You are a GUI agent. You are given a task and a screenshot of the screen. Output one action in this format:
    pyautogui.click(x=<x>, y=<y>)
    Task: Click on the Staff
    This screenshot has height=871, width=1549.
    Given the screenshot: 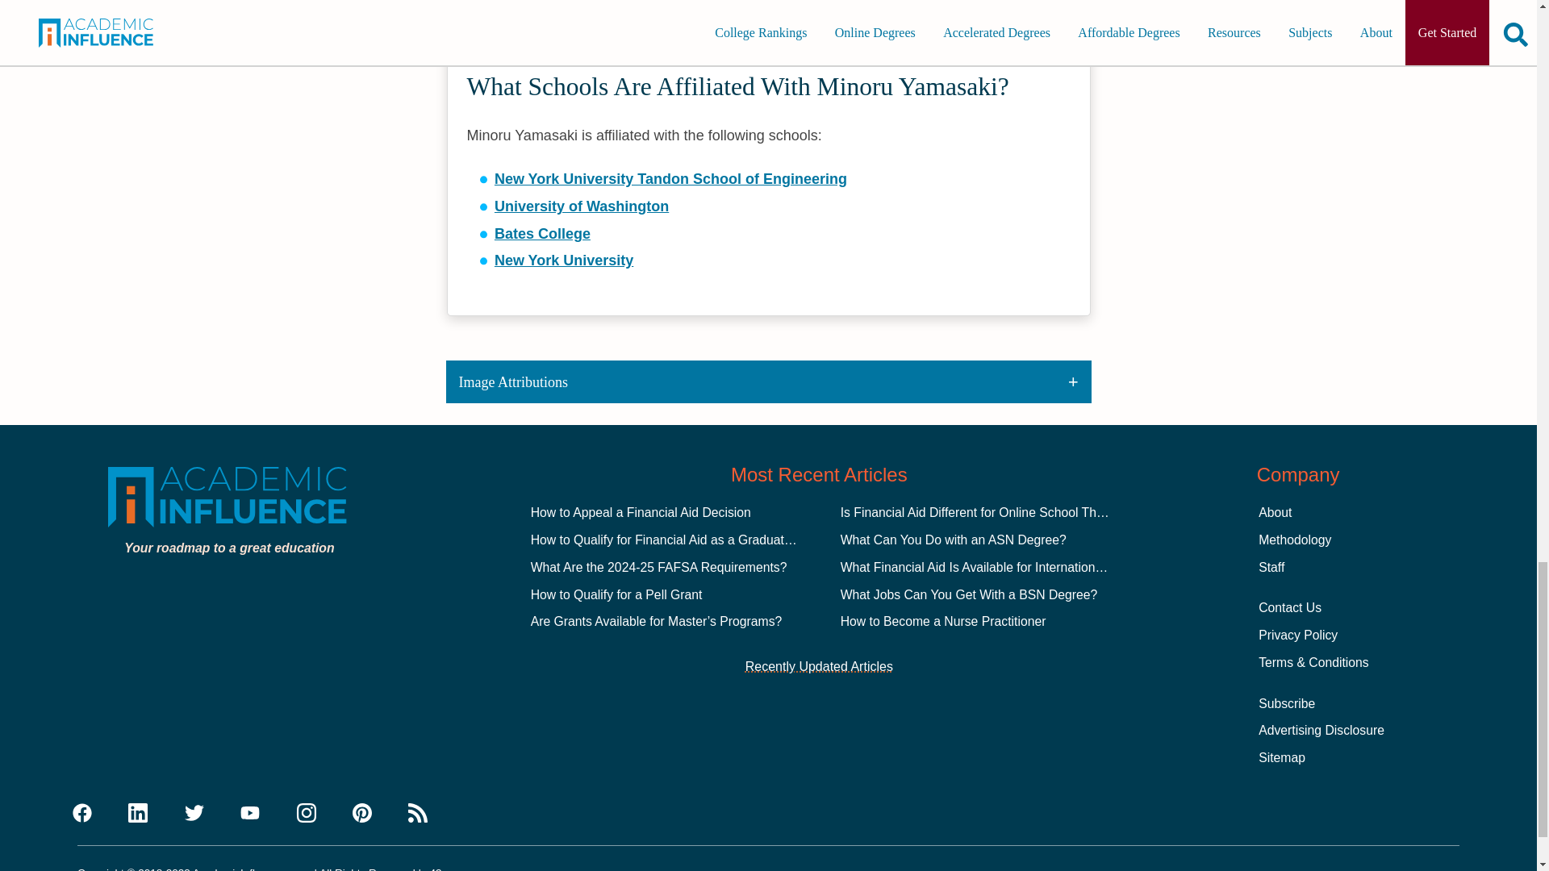 What is the action you would take?
    pyautogui.click(x=1271, y=567)
    